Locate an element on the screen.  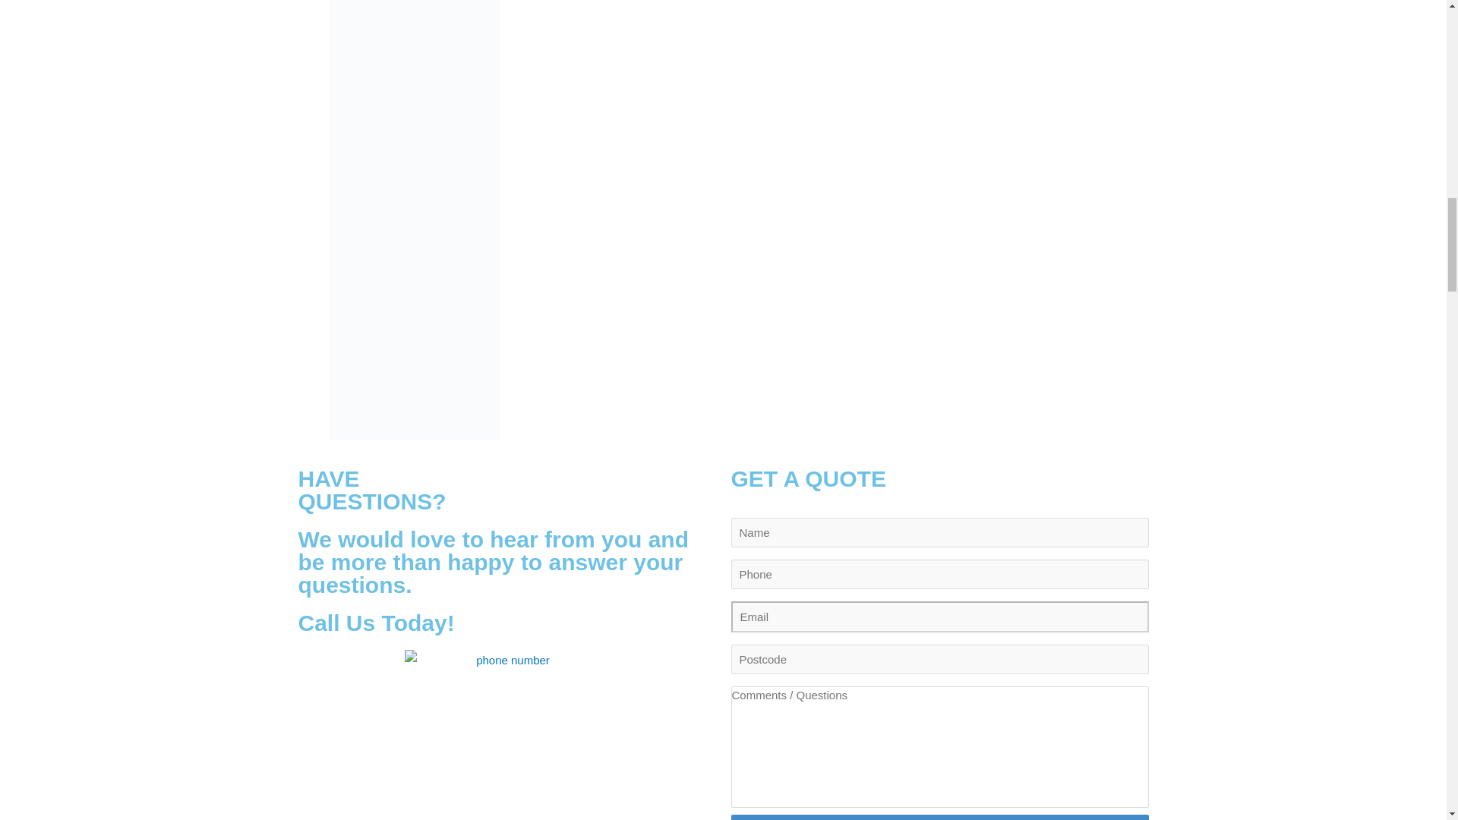
Submit is located at coordinates (939, 817).